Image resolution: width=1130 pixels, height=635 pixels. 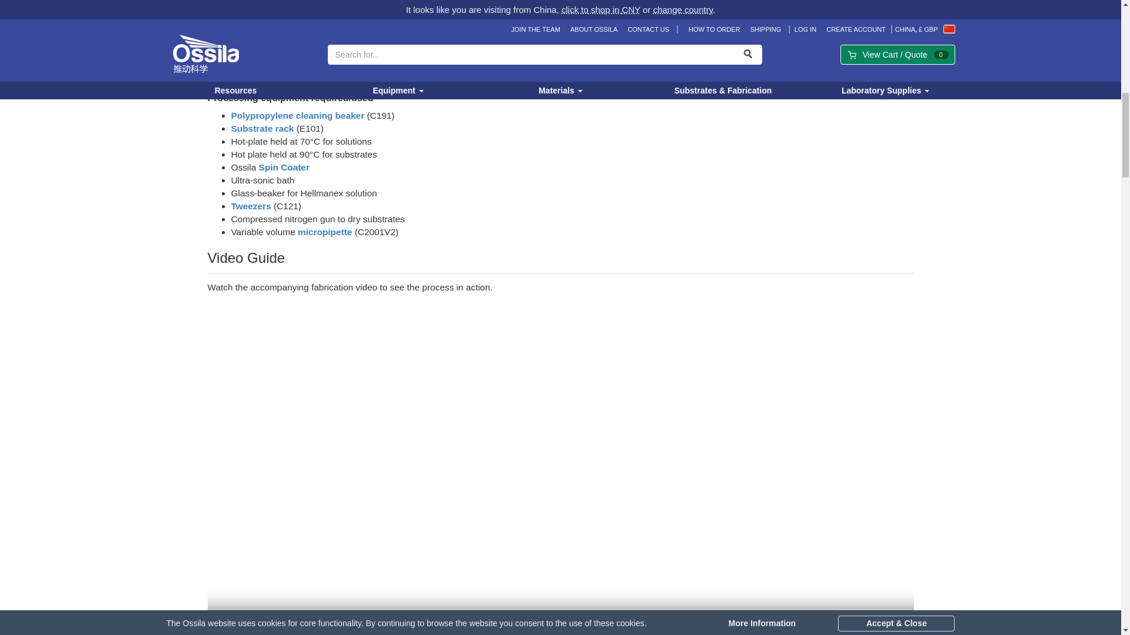 I want to click on Pipette Tips, so click(x=267, y=80).